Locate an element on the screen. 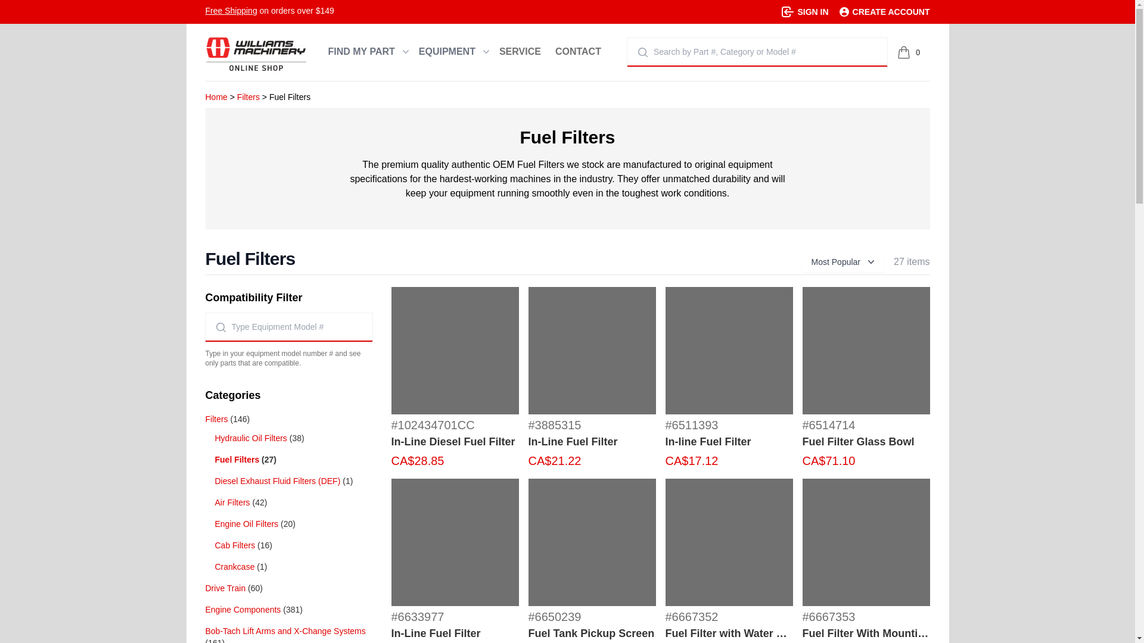 The image size is (1144, 643). EQUIPMENT is located at coordinates (452, 52).